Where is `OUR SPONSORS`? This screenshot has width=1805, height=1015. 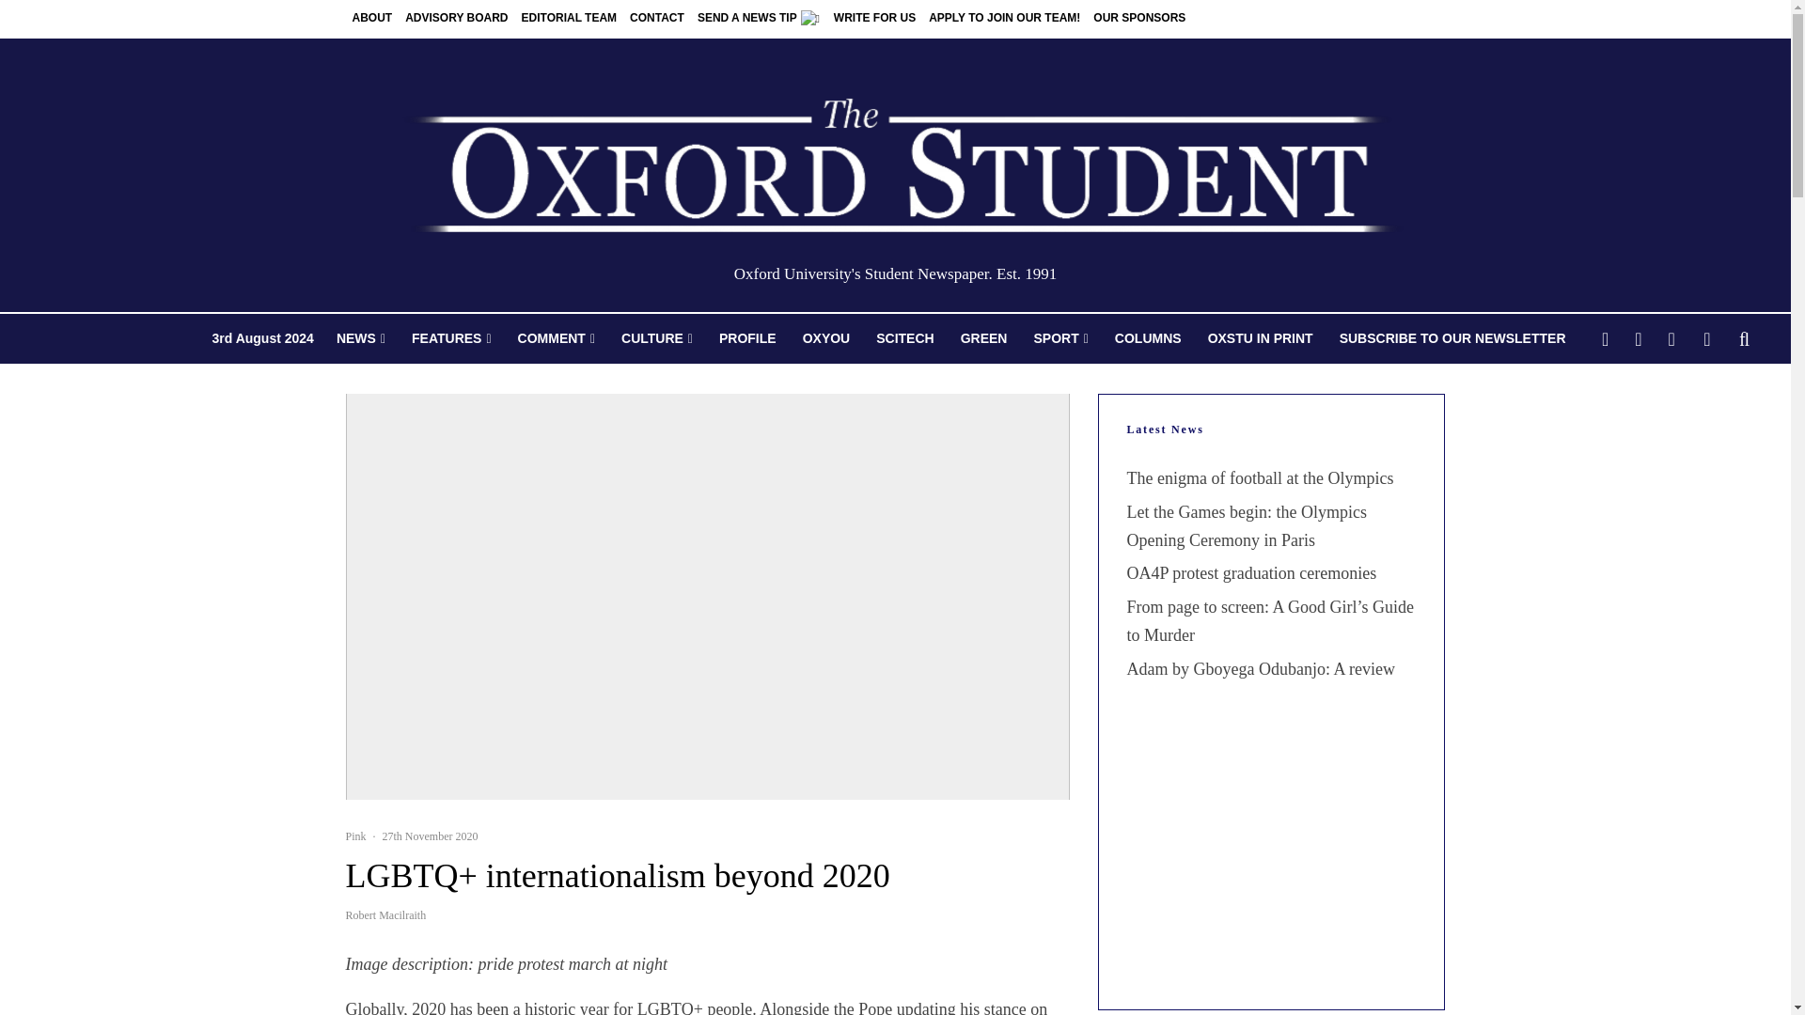 OUR SPONSORS is located at coordinates (1138, 19).